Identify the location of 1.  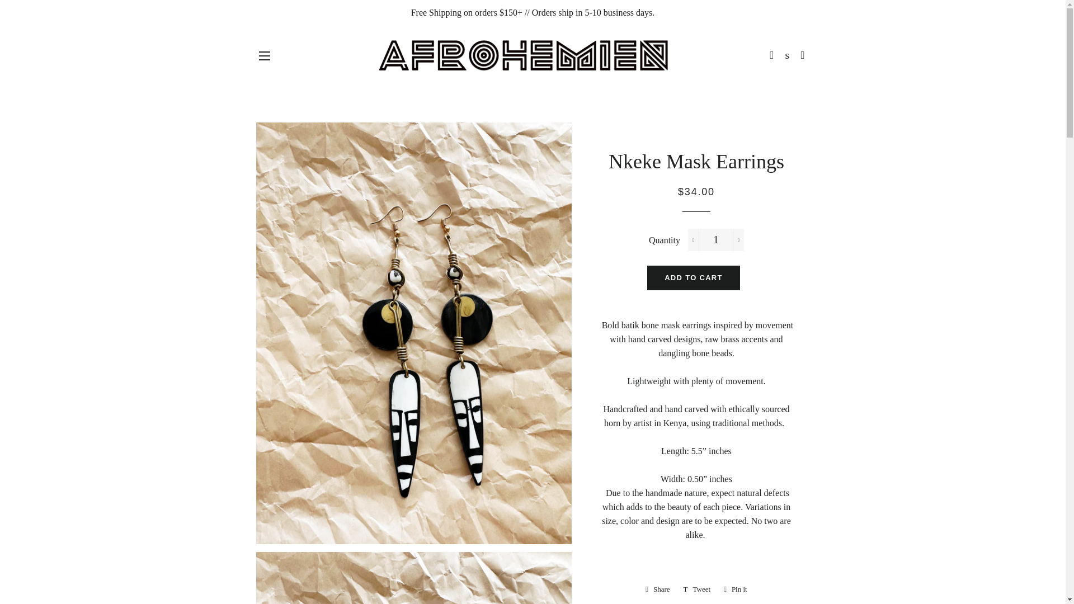
(716, 240).